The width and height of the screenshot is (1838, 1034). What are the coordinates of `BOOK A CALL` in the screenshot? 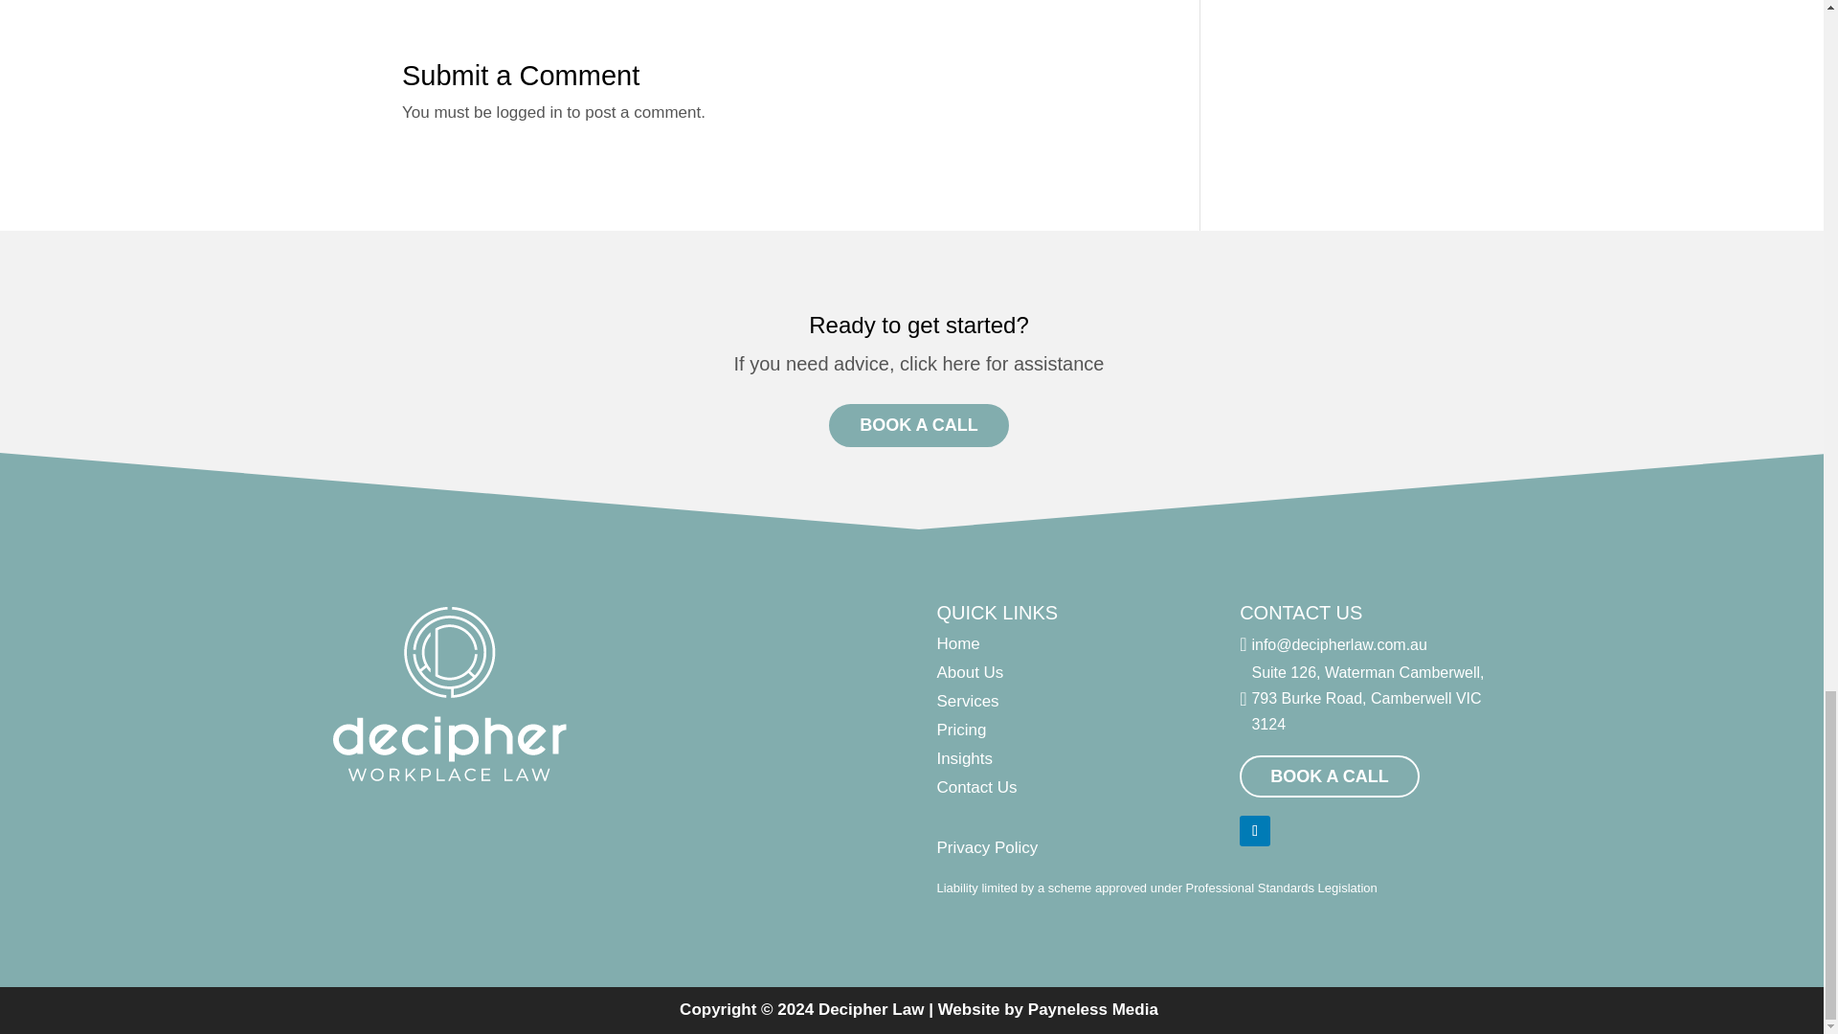 It's located at (919, 425).